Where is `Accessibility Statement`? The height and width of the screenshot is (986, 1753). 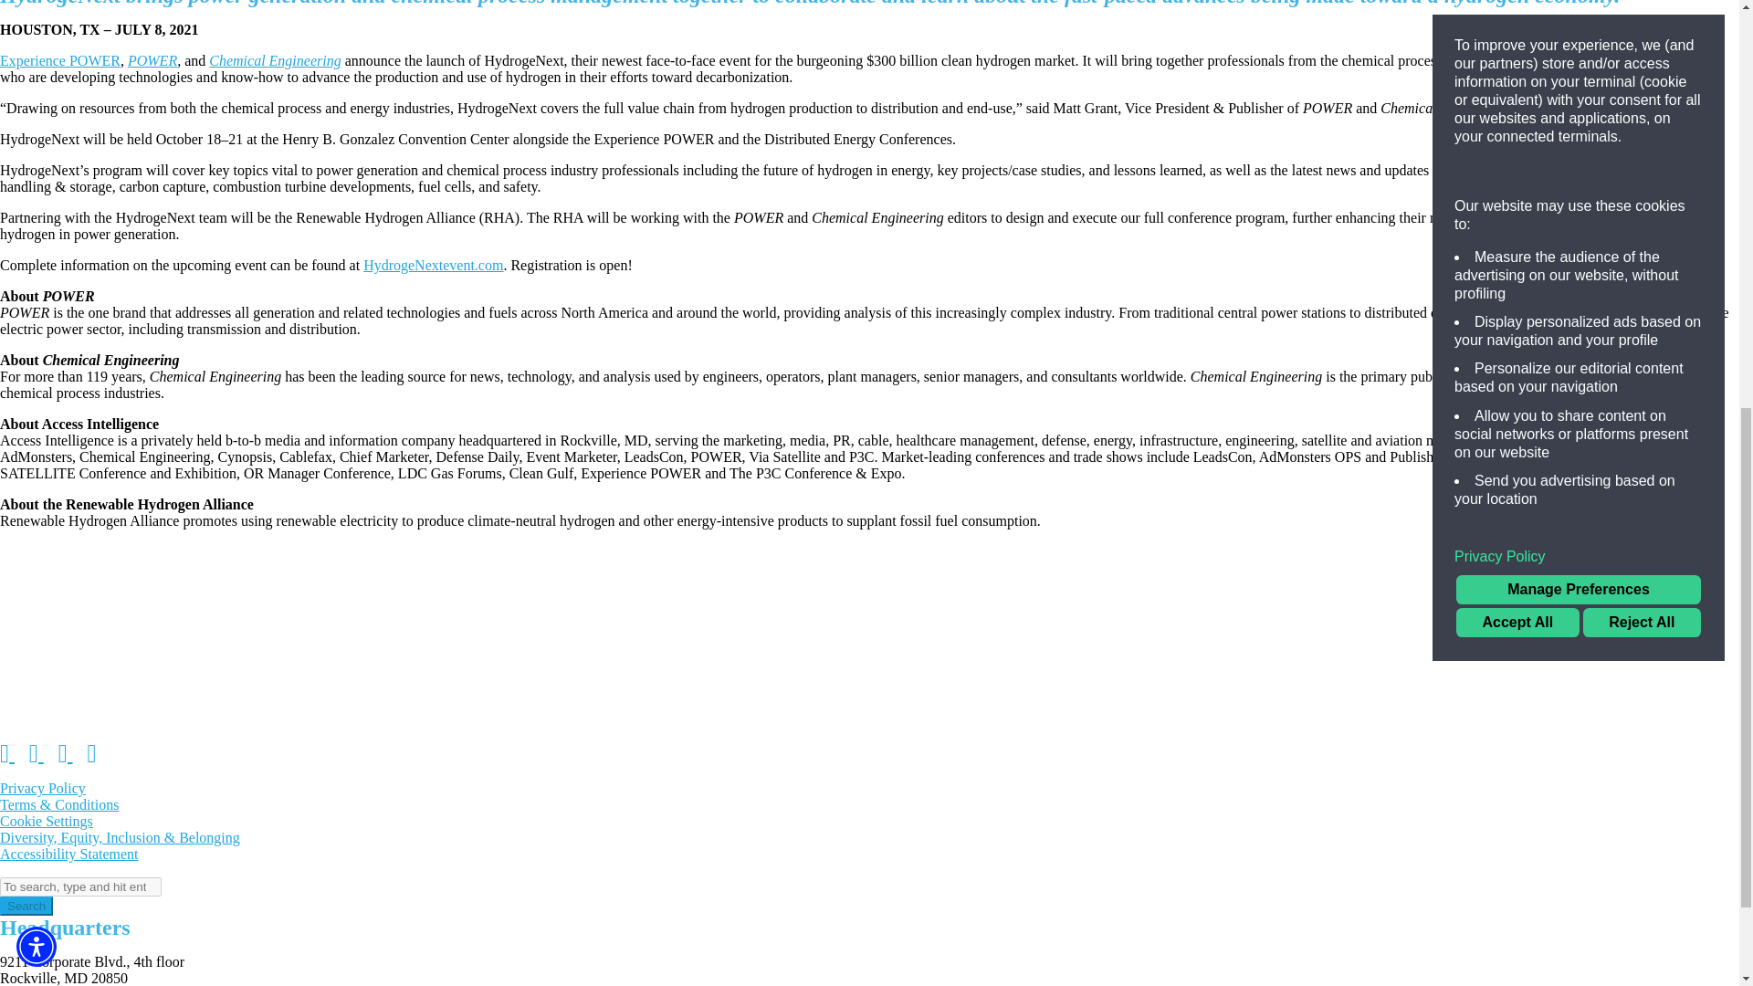
Accessibility Statement is located at coordinates (69, 853).